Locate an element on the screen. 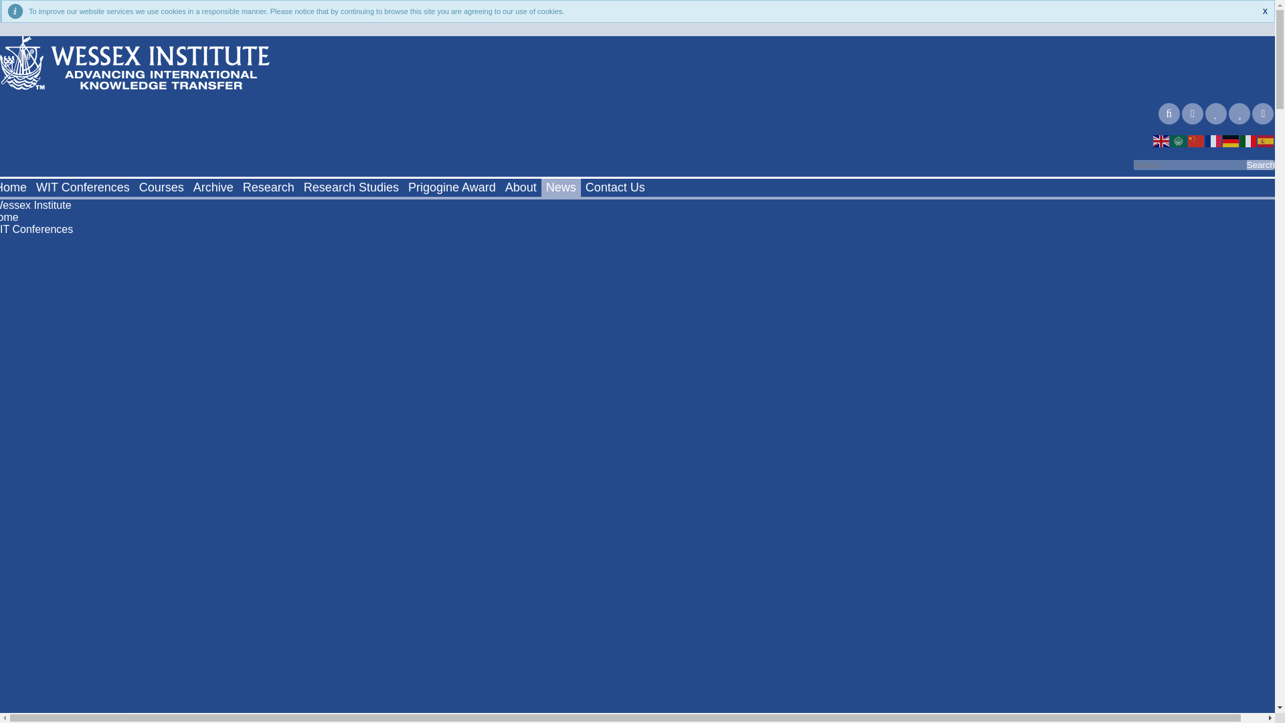  About is located at coordinates (521, 187).